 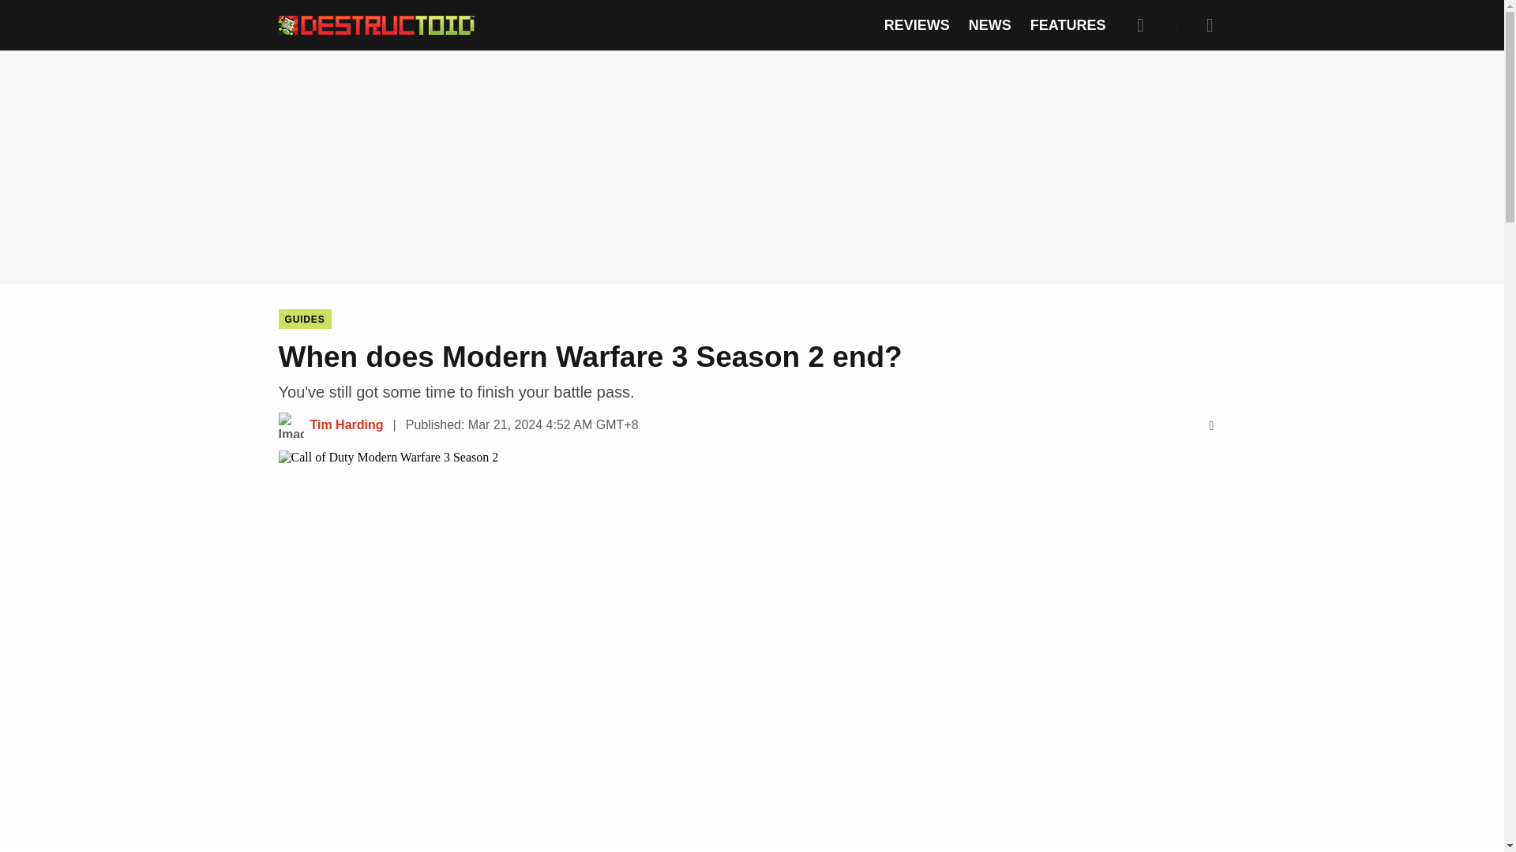 What do you see at coordinates (917, 25) in the screenshot?
I see `REVIEWS` at bounding box center [917, 25].